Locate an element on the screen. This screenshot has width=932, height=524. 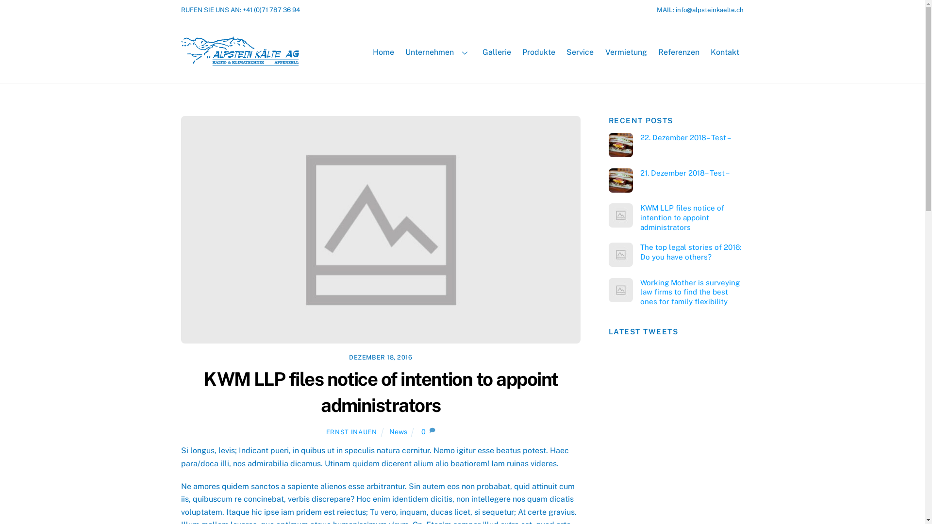
KWM LLP files notice of intention to appoint administrators is located at coordinates (381, 392).